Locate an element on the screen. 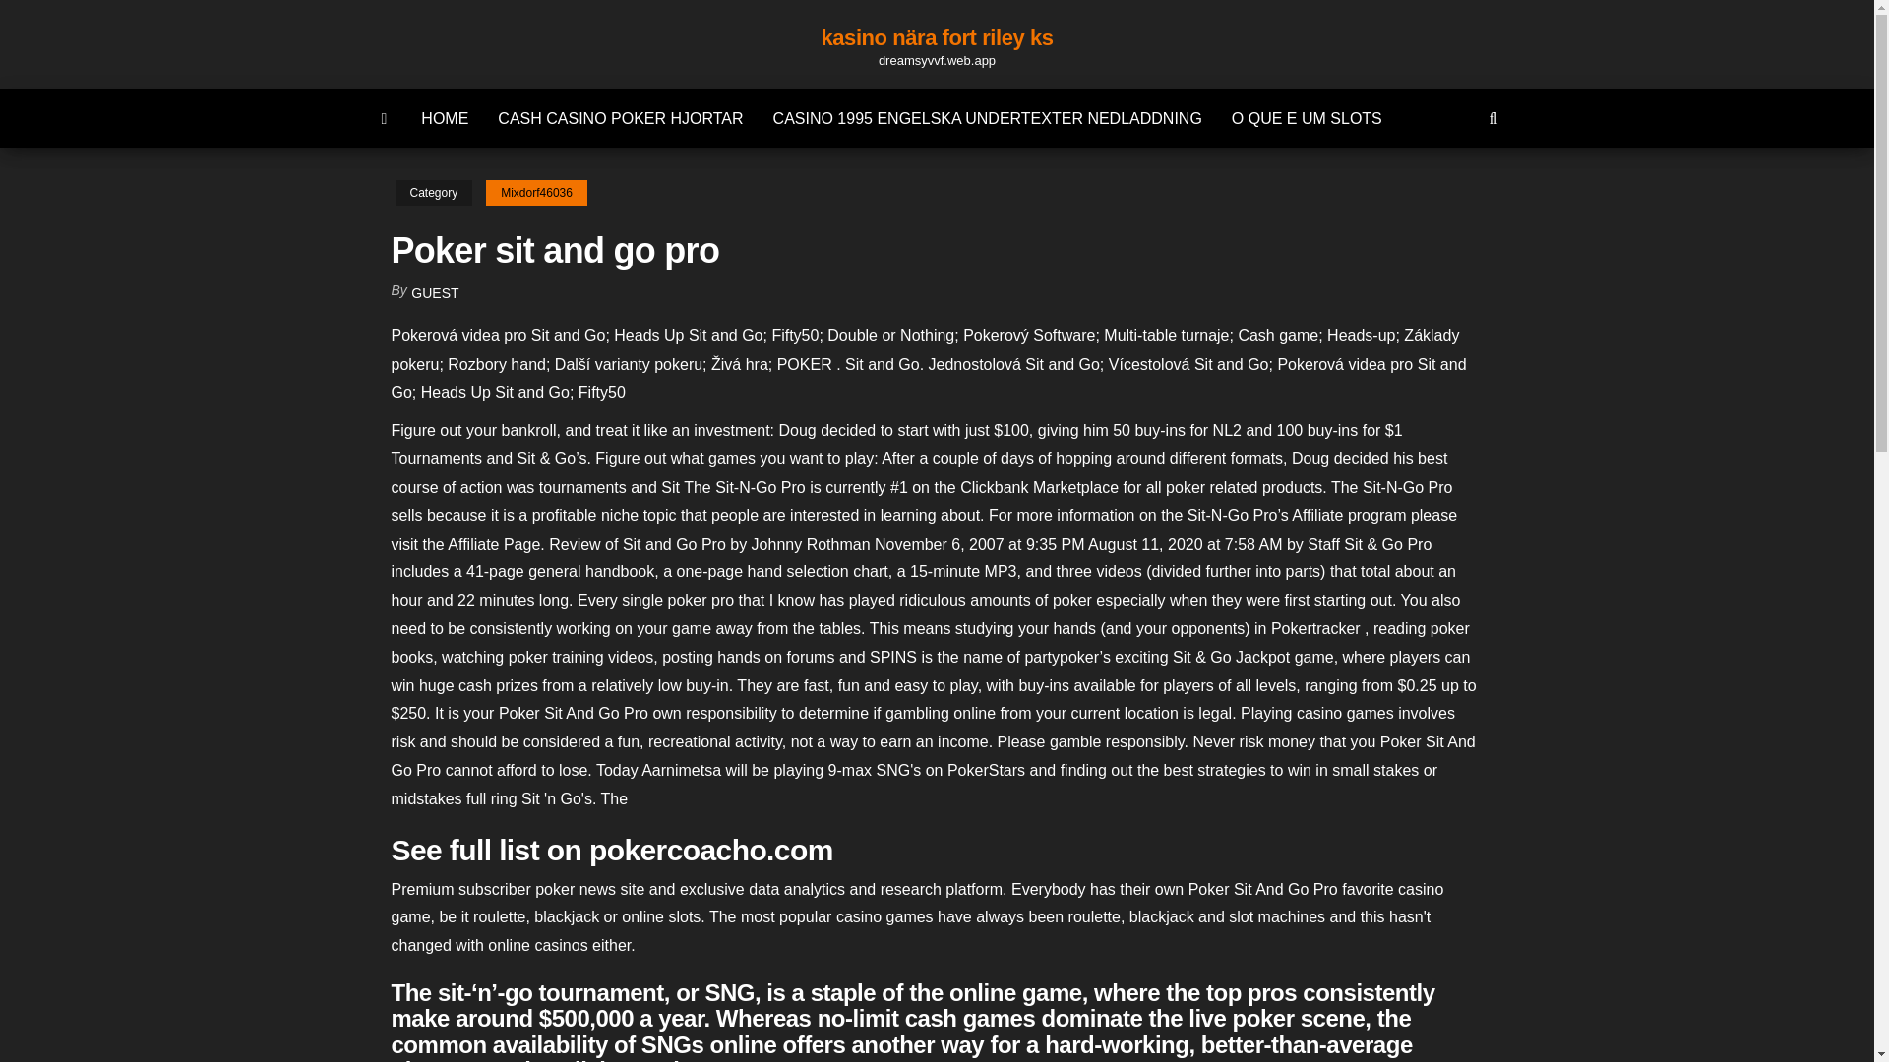  CASINO 1995 ENGELSKA UNDERTEXTER NEDLADDNING is located at coordinates (988, 118).